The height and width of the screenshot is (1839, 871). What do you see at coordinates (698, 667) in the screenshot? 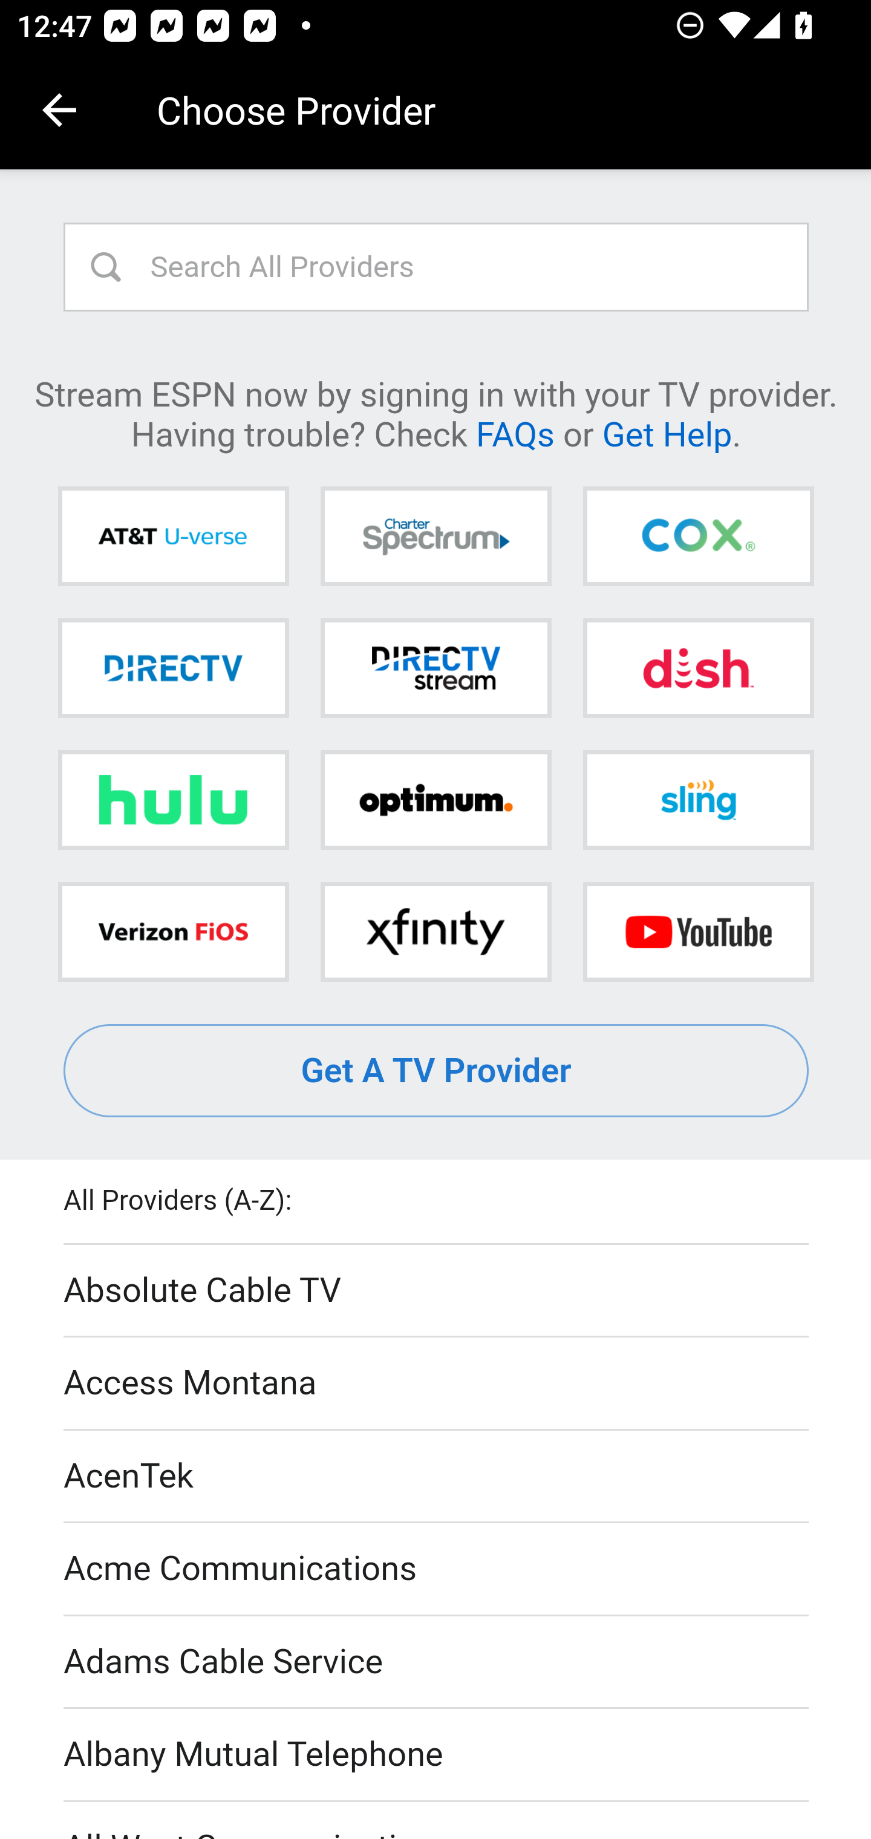
I see `DISH` at bounding box center [698, 667].